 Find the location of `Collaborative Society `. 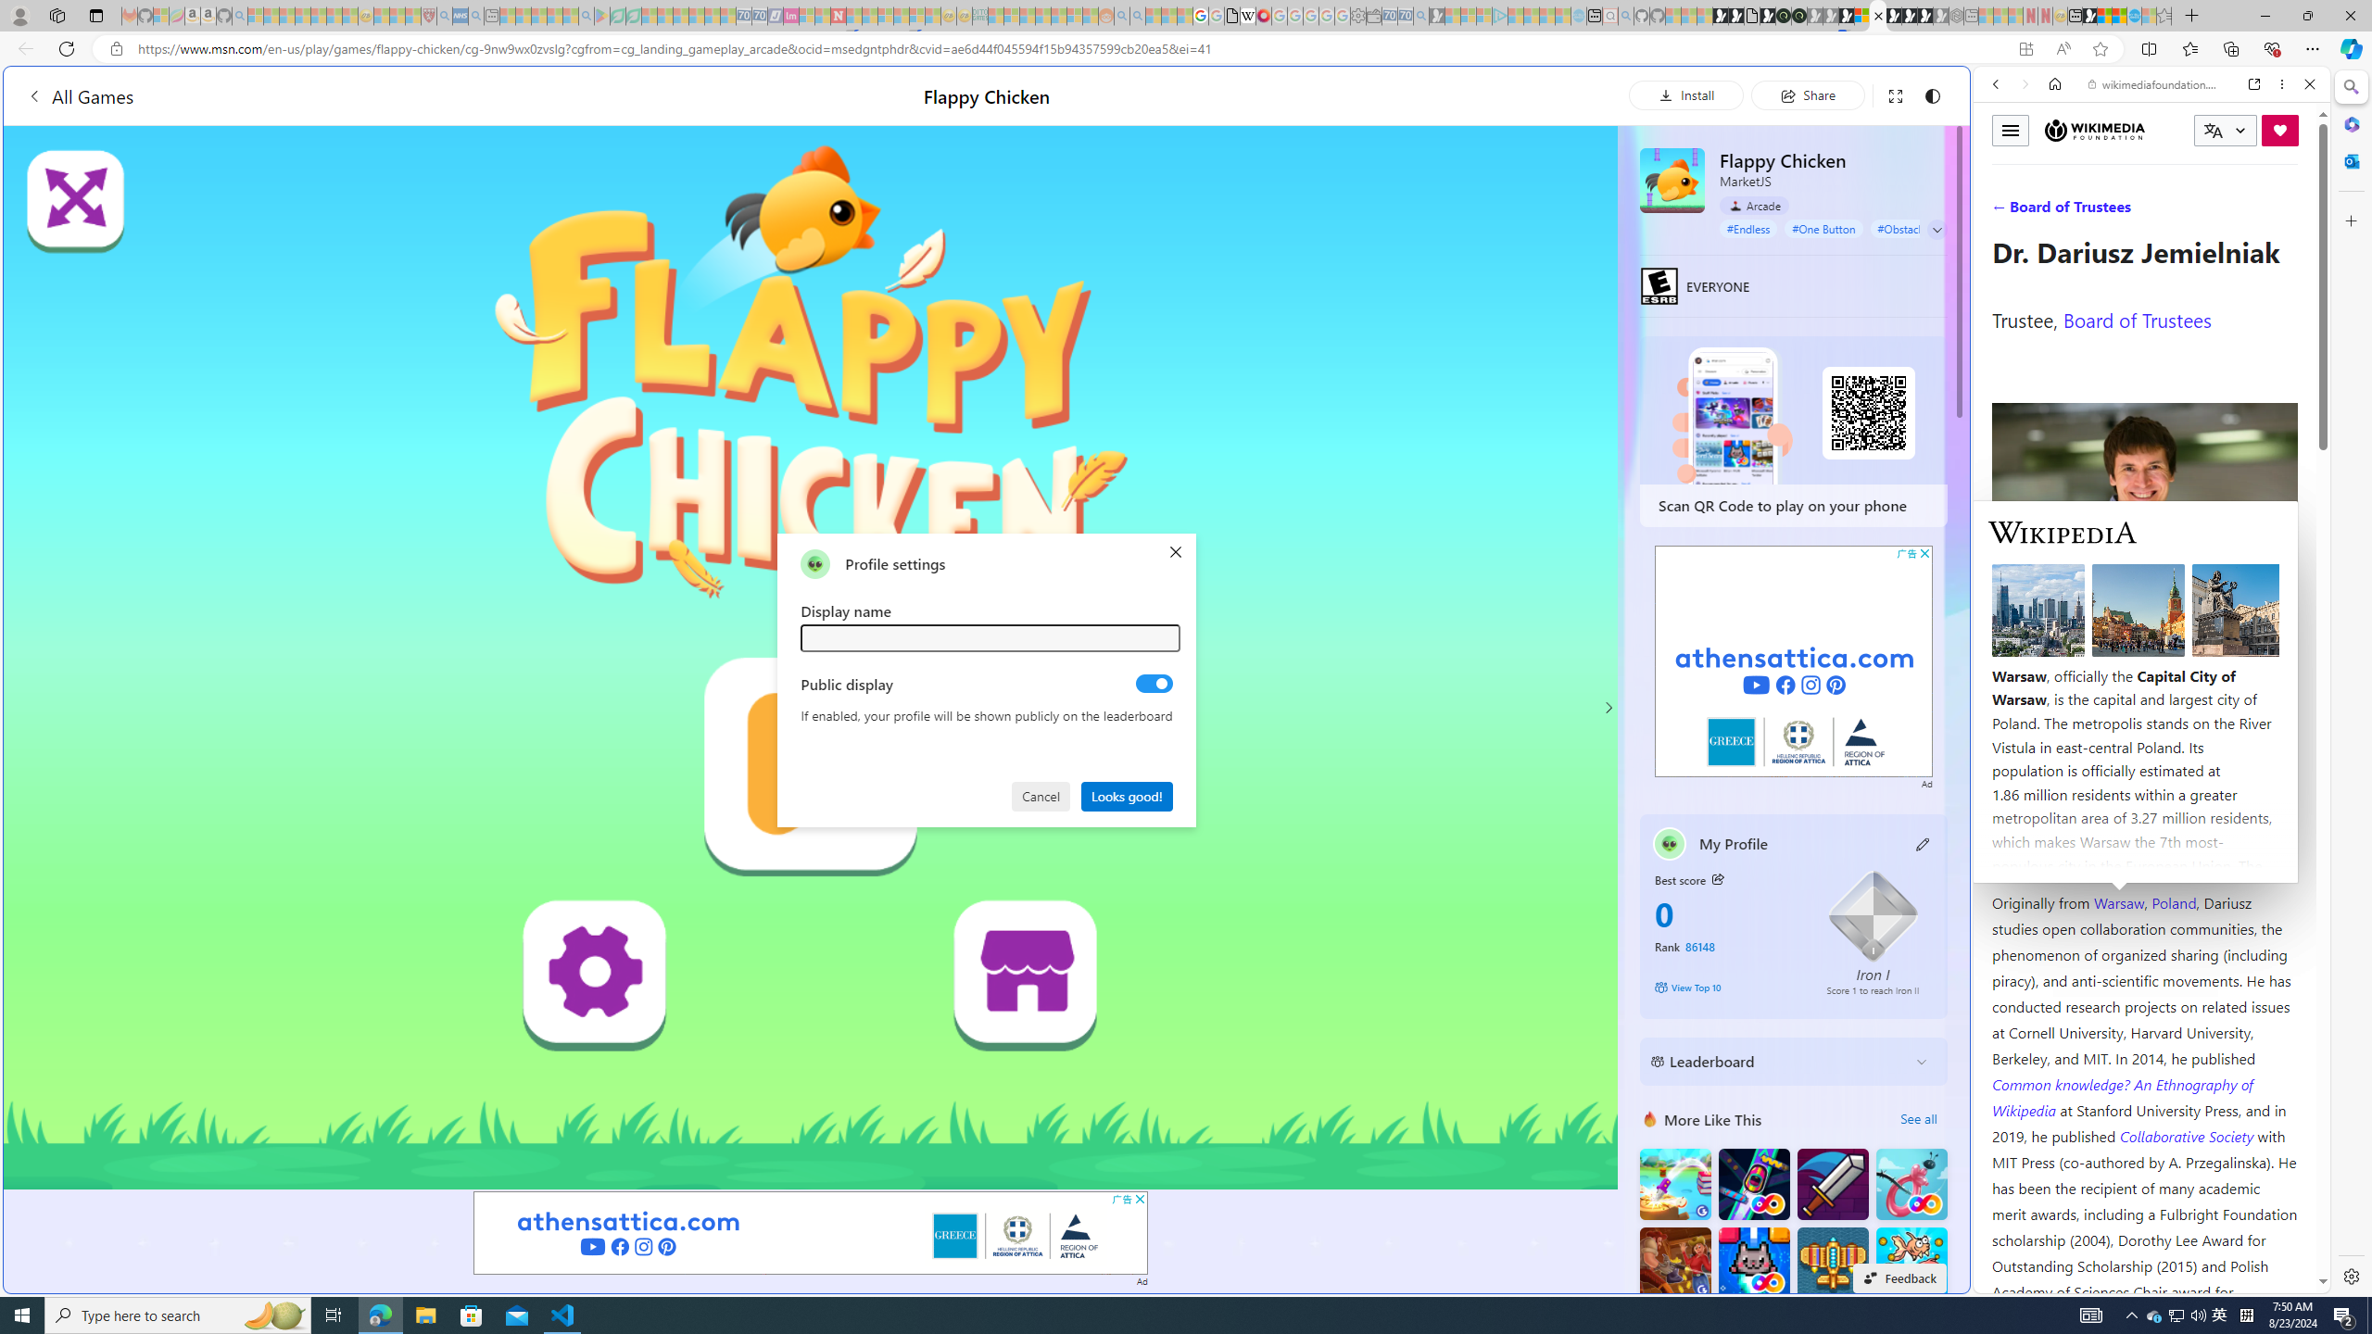

Collaborative Society  is located at coordinates (2189, 1136).